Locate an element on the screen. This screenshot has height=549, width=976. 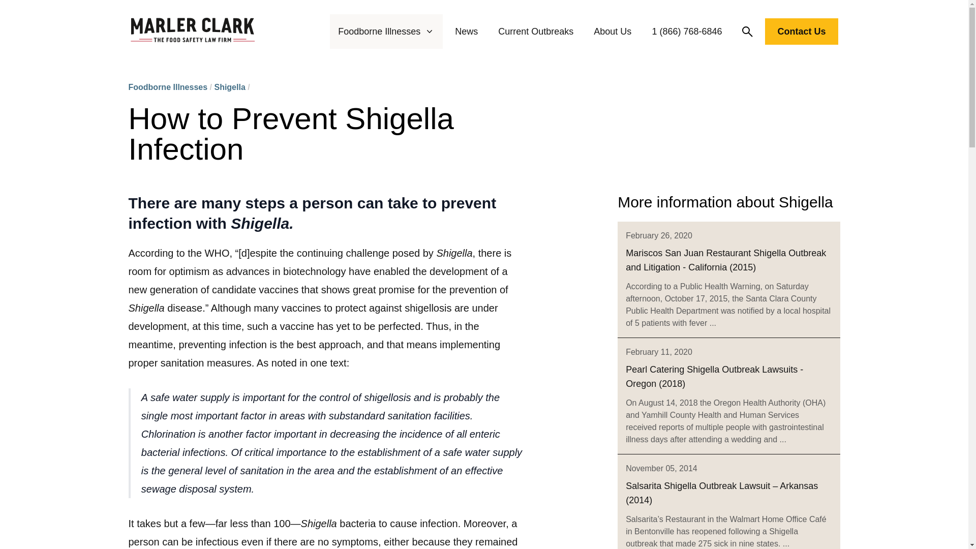
News is located at coordinates (466, 32).